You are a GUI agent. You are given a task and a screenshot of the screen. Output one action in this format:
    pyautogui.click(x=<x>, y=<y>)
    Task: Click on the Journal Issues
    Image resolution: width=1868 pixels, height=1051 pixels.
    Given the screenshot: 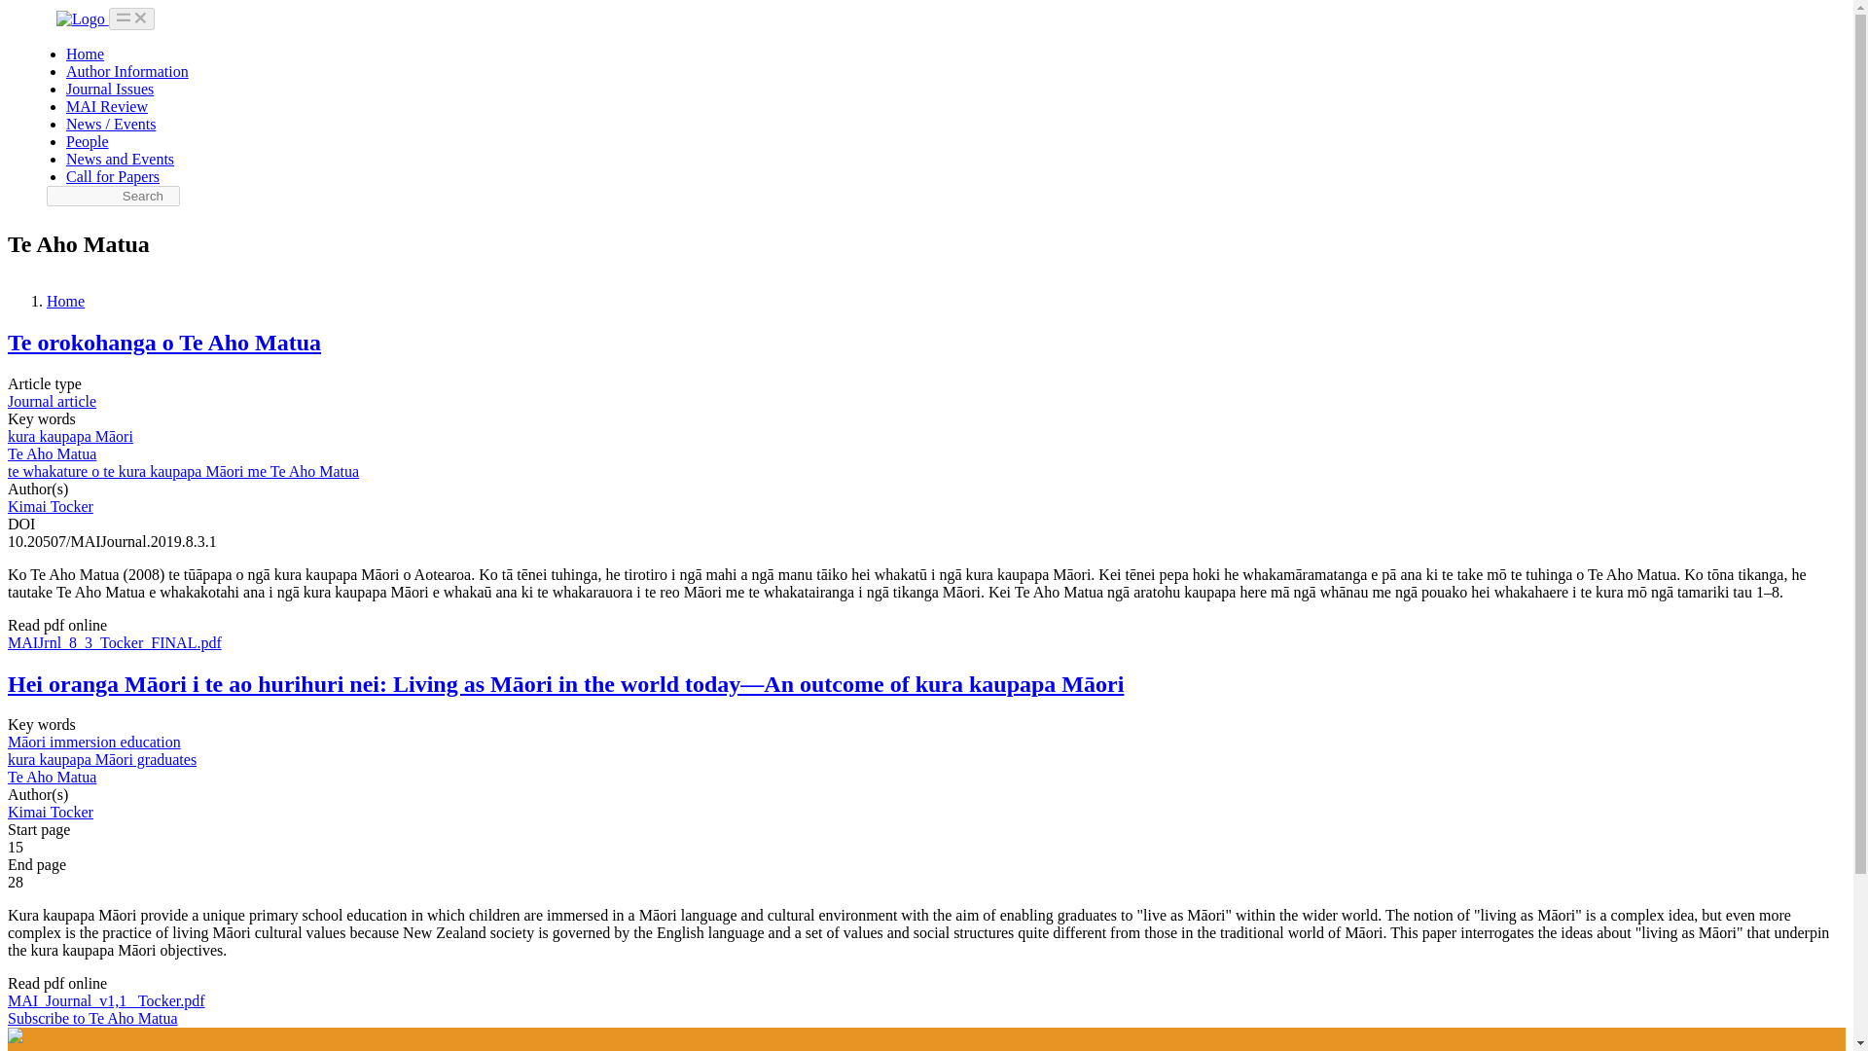 What is the action you would take?
    pyautogui.click(x=109, y=90)
    